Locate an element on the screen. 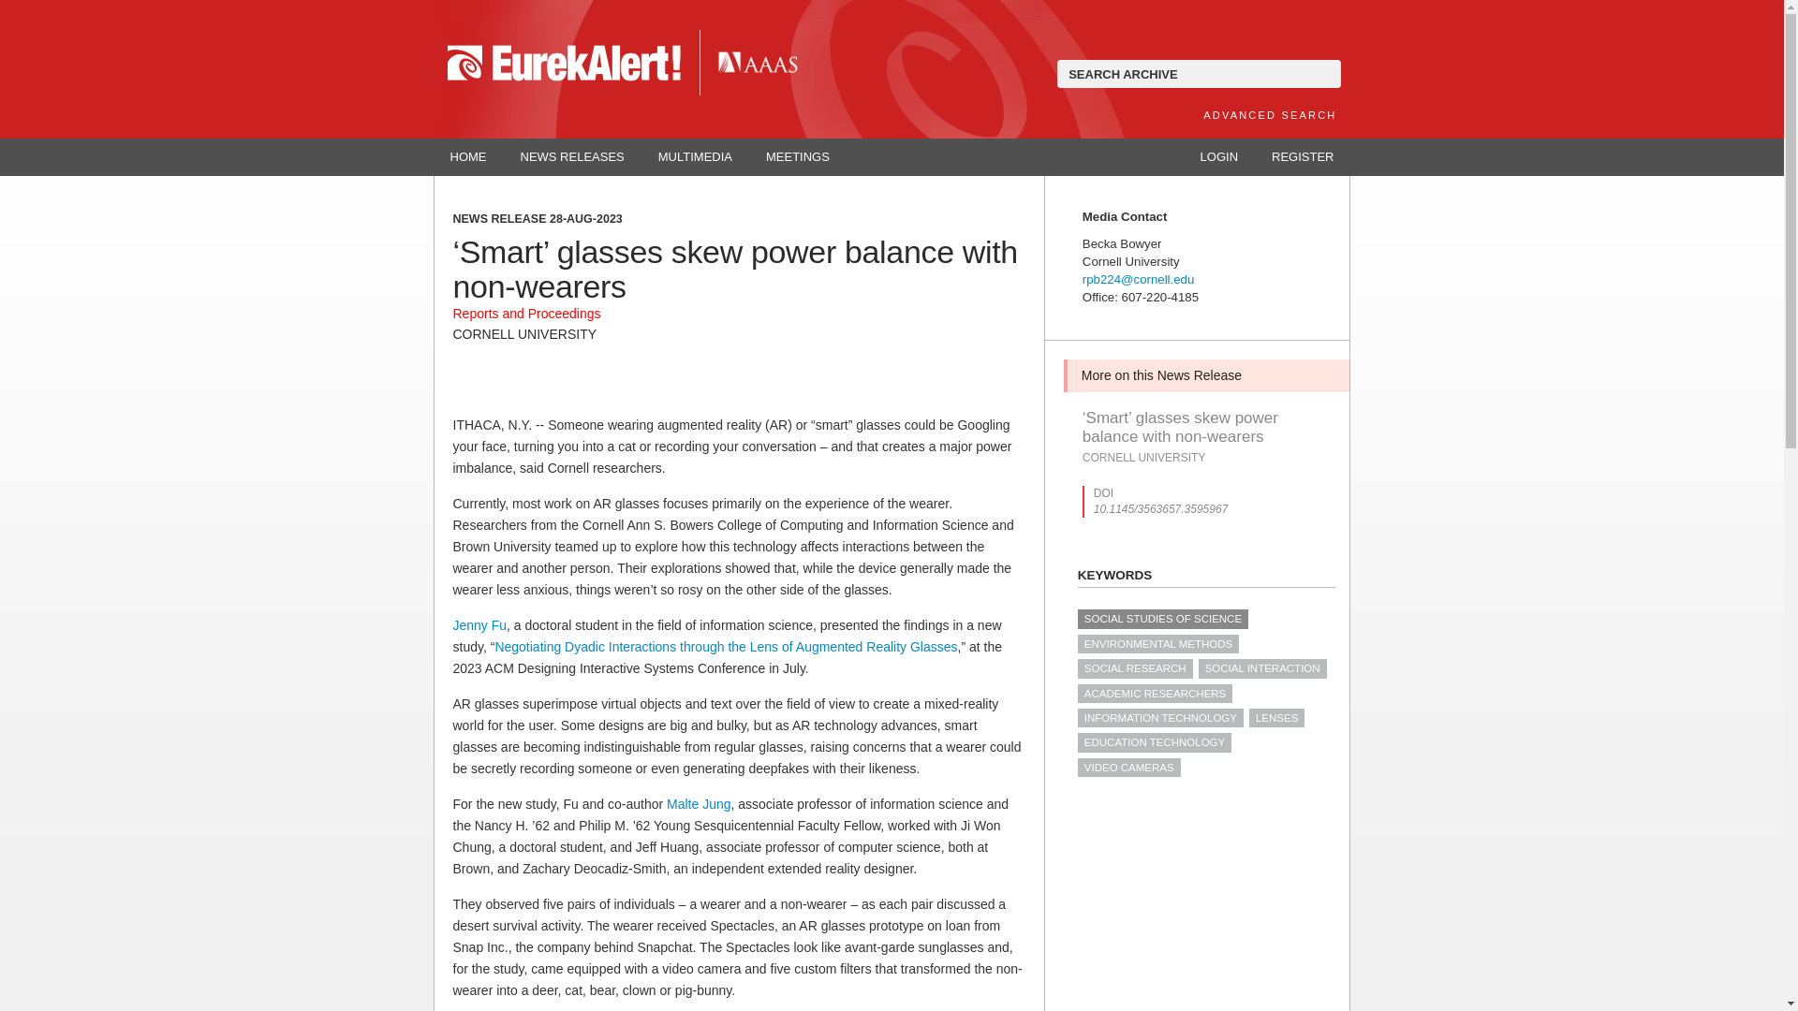 The width and height of the screenshot is (1798, 1011). ACADEMIC RESEARCHERS is located at coordinates (1154, 693).